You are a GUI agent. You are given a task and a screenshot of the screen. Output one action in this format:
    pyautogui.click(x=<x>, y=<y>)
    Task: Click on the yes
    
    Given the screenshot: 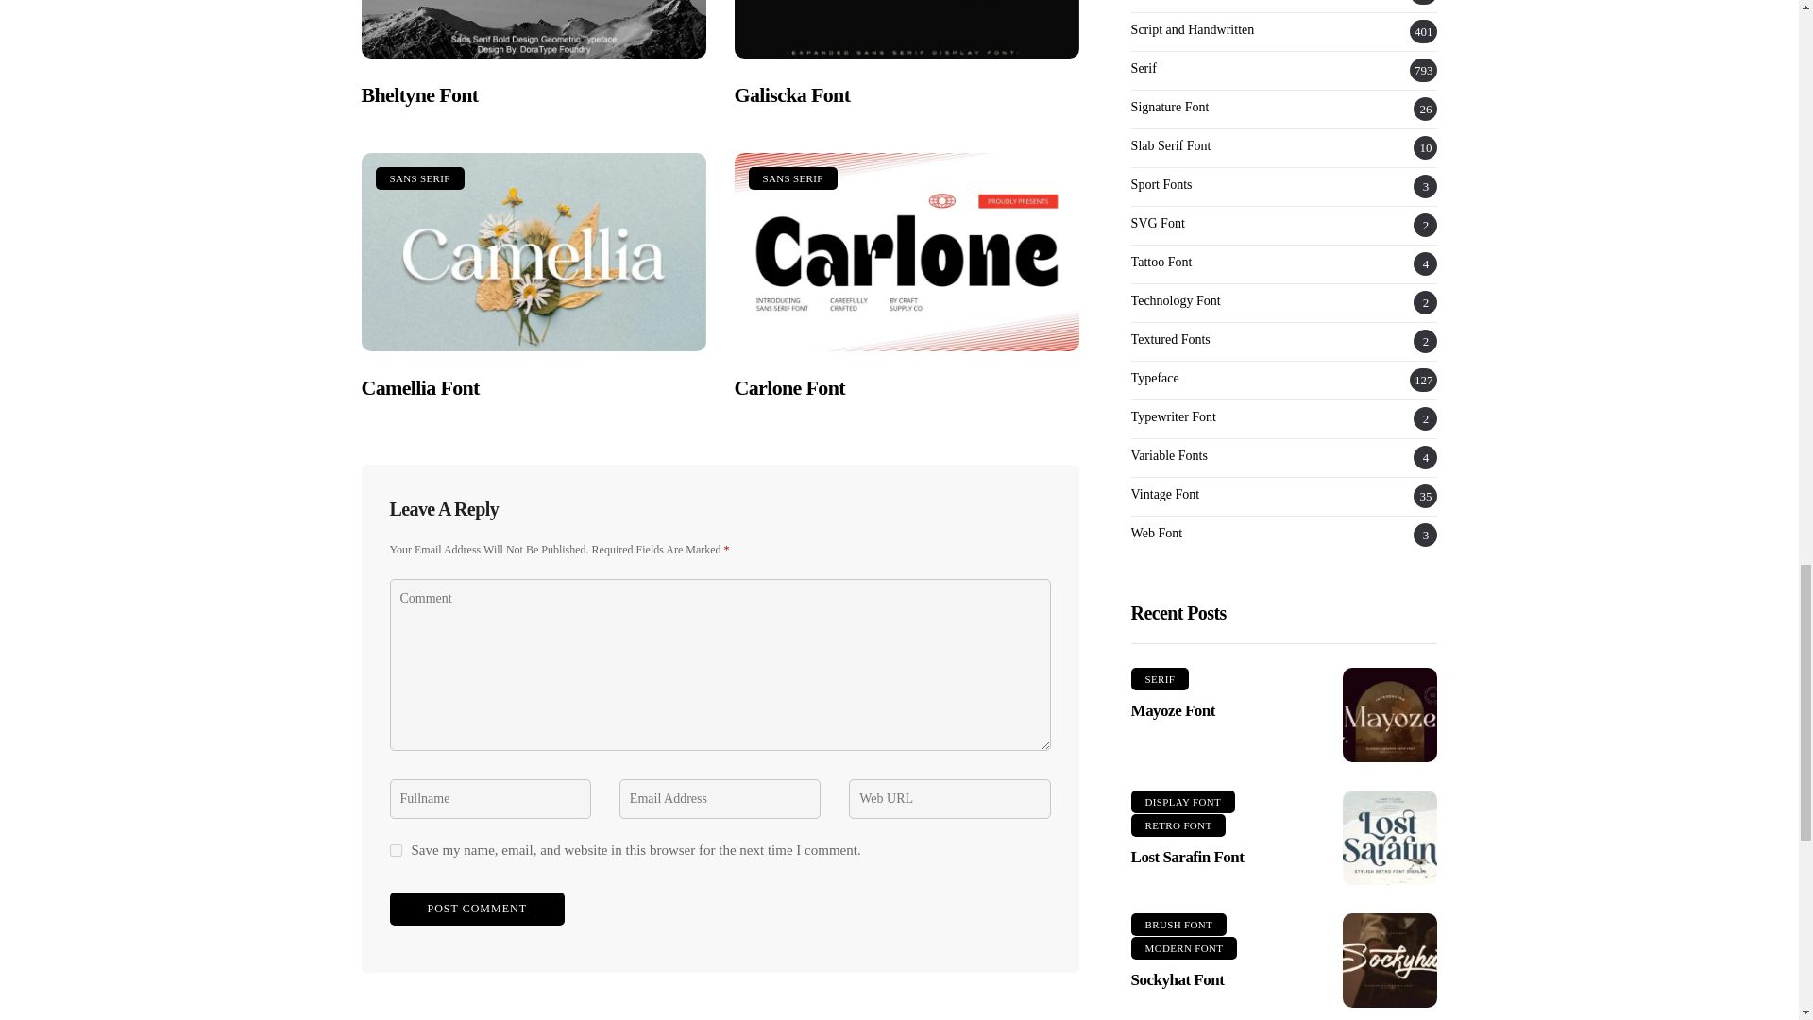 What is the action you would take?
    pyautogui.click(x=395, y=850)
    